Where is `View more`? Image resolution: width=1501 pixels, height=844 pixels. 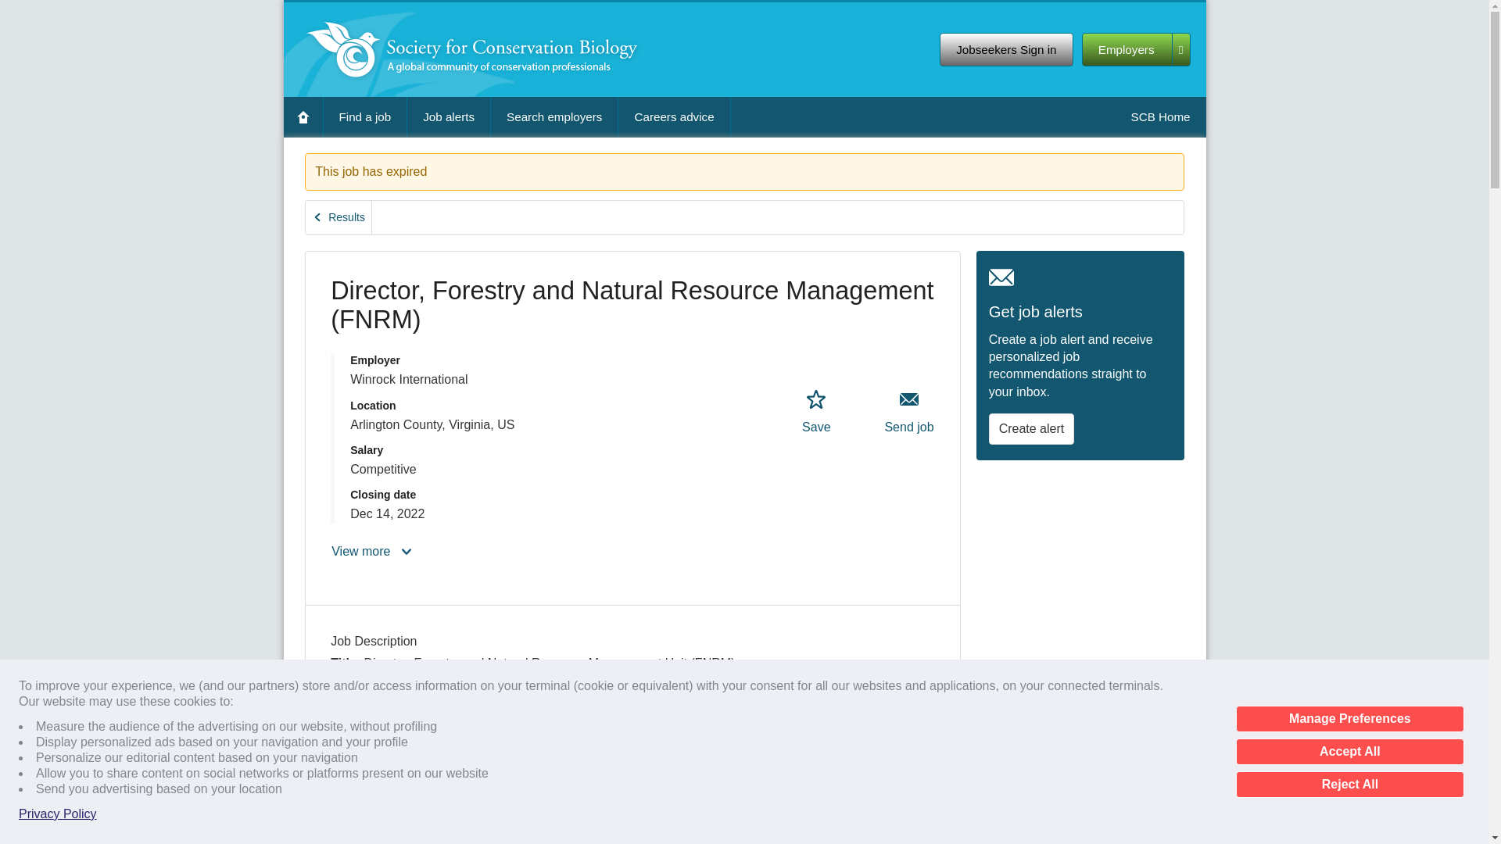
View more is located at coordinates (372, 552).